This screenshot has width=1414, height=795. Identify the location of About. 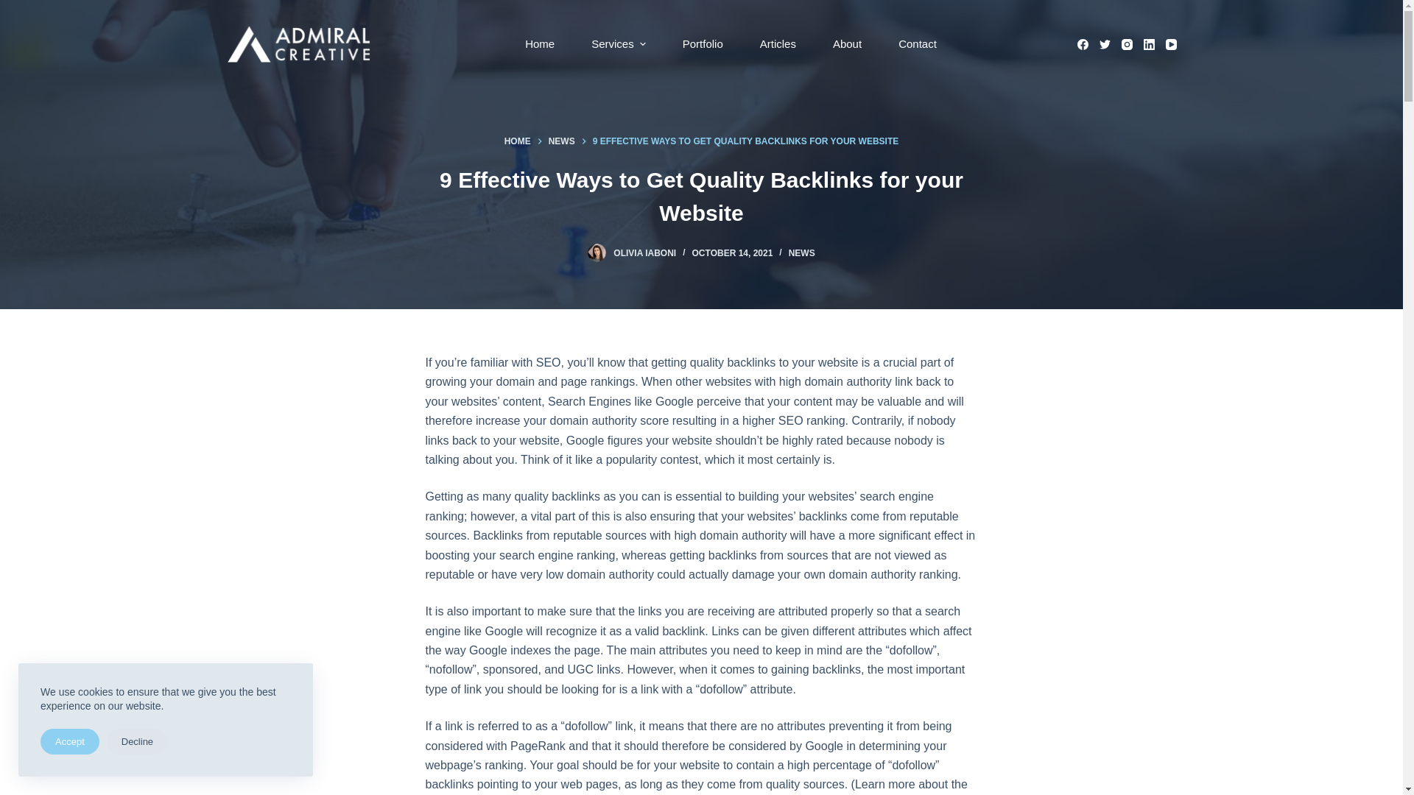
(847, 44).